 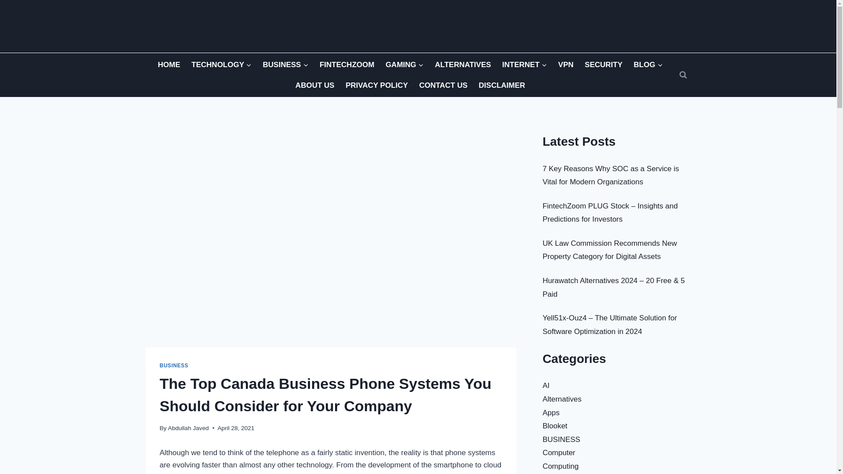 I want to click on TECHNOLOGY, so click(x=221, y=64).